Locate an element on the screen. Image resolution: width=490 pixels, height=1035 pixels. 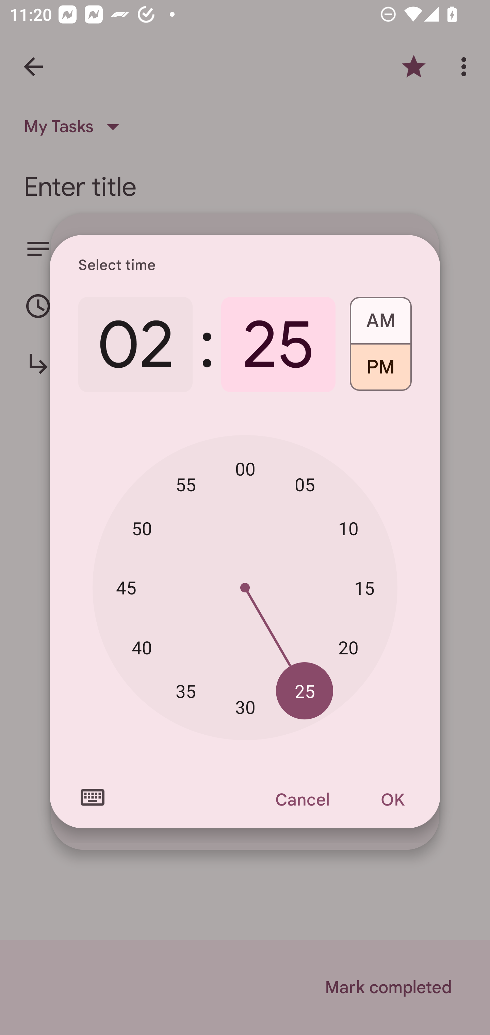
OK is located at coordinates (393, 799).